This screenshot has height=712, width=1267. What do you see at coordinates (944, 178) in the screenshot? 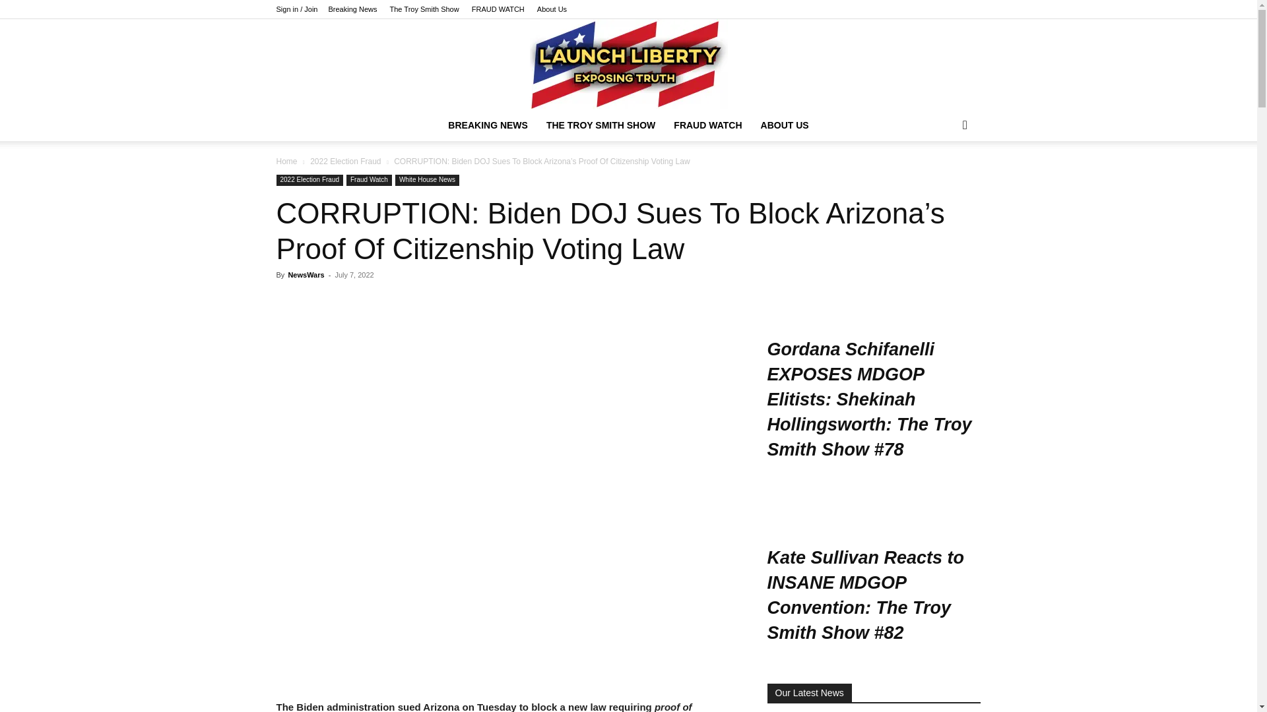
I see `Search` at bounding box center [944, 178].